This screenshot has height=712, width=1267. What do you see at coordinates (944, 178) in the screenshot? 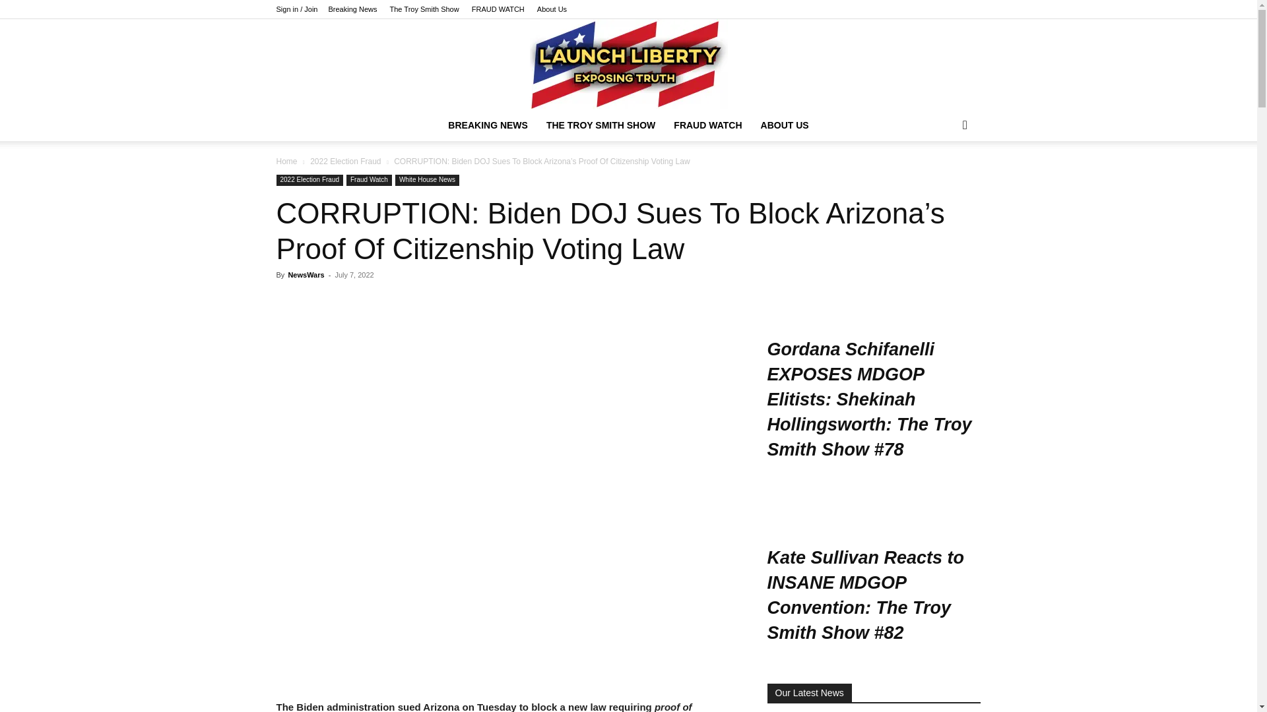
I see `Search` at bounding box center [944, 178].